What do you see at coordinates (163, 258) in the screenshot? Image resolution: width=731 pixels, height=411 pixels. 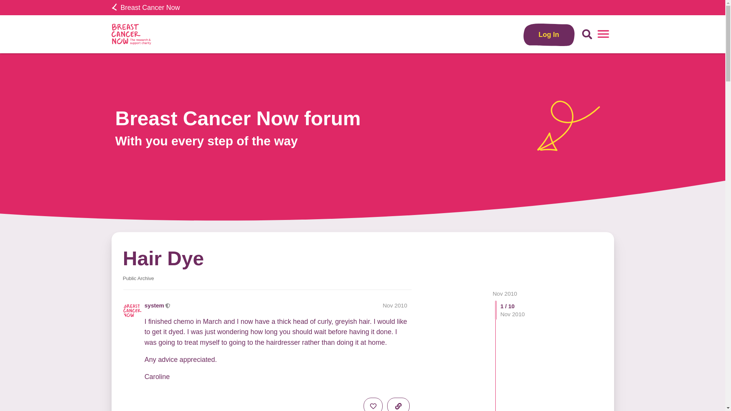 I see `Hair Dye` at bounding box center [163, 258].